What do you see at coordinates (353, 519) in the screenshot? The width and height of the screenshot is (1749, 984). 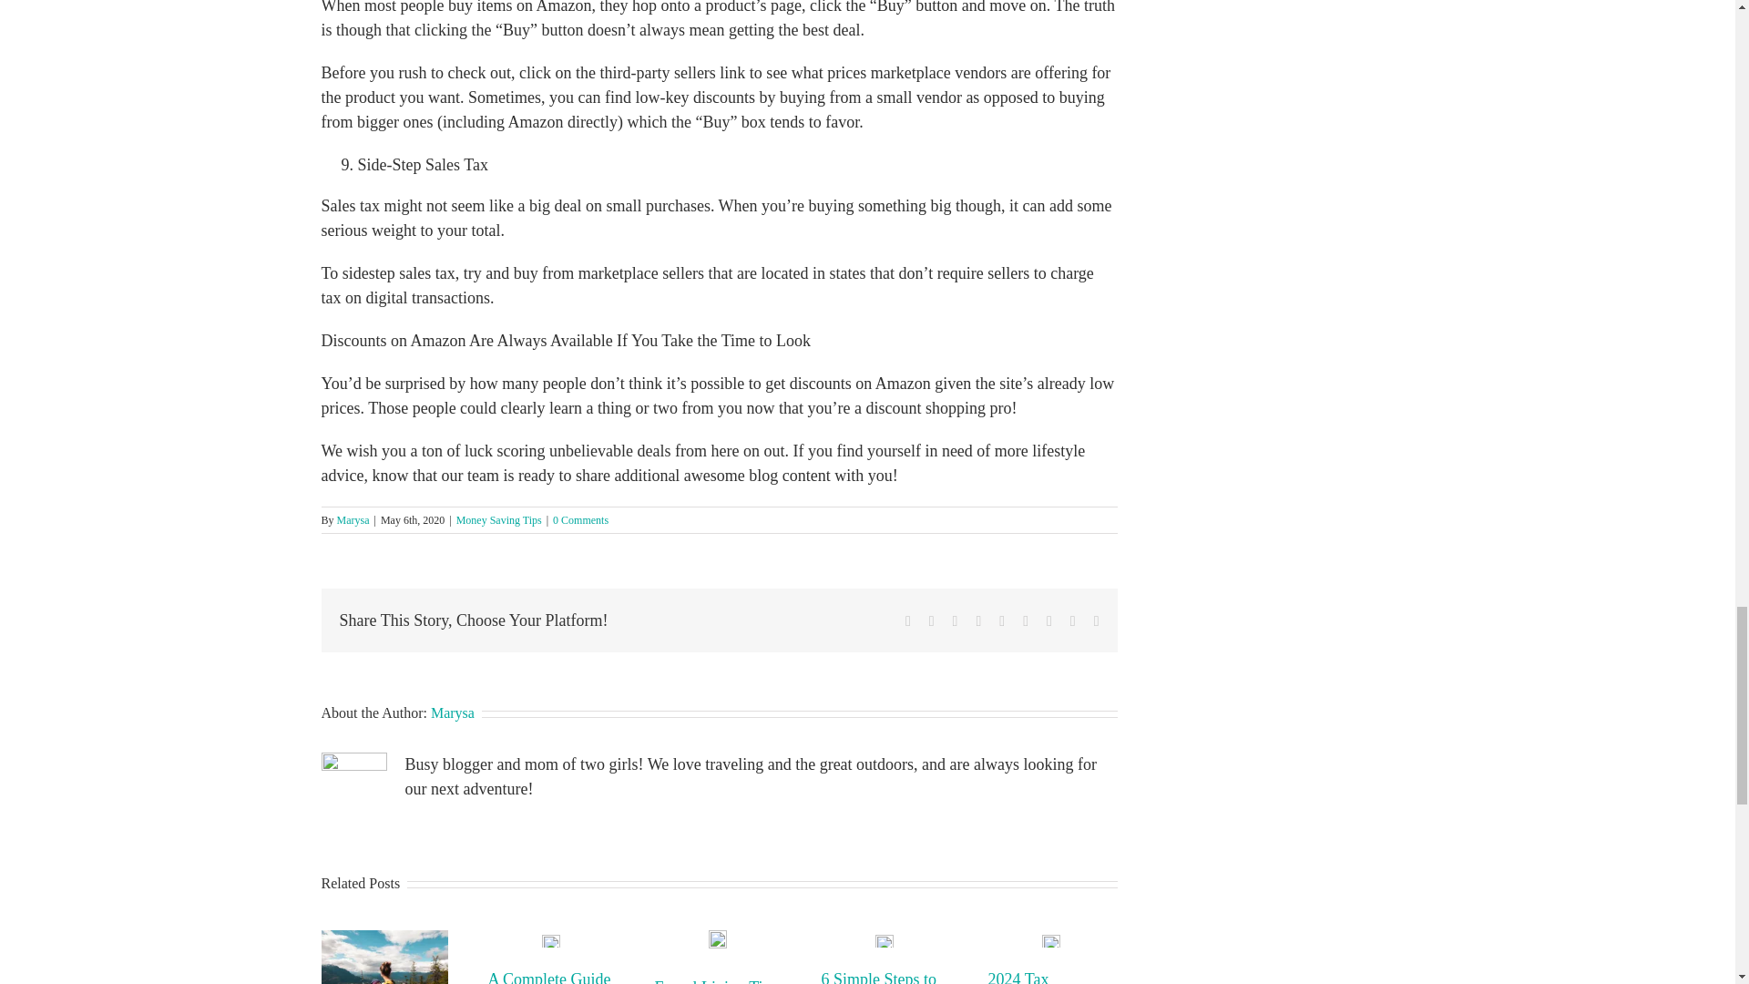 I see `Posts by Marysa` at bounding box center [353, 519].